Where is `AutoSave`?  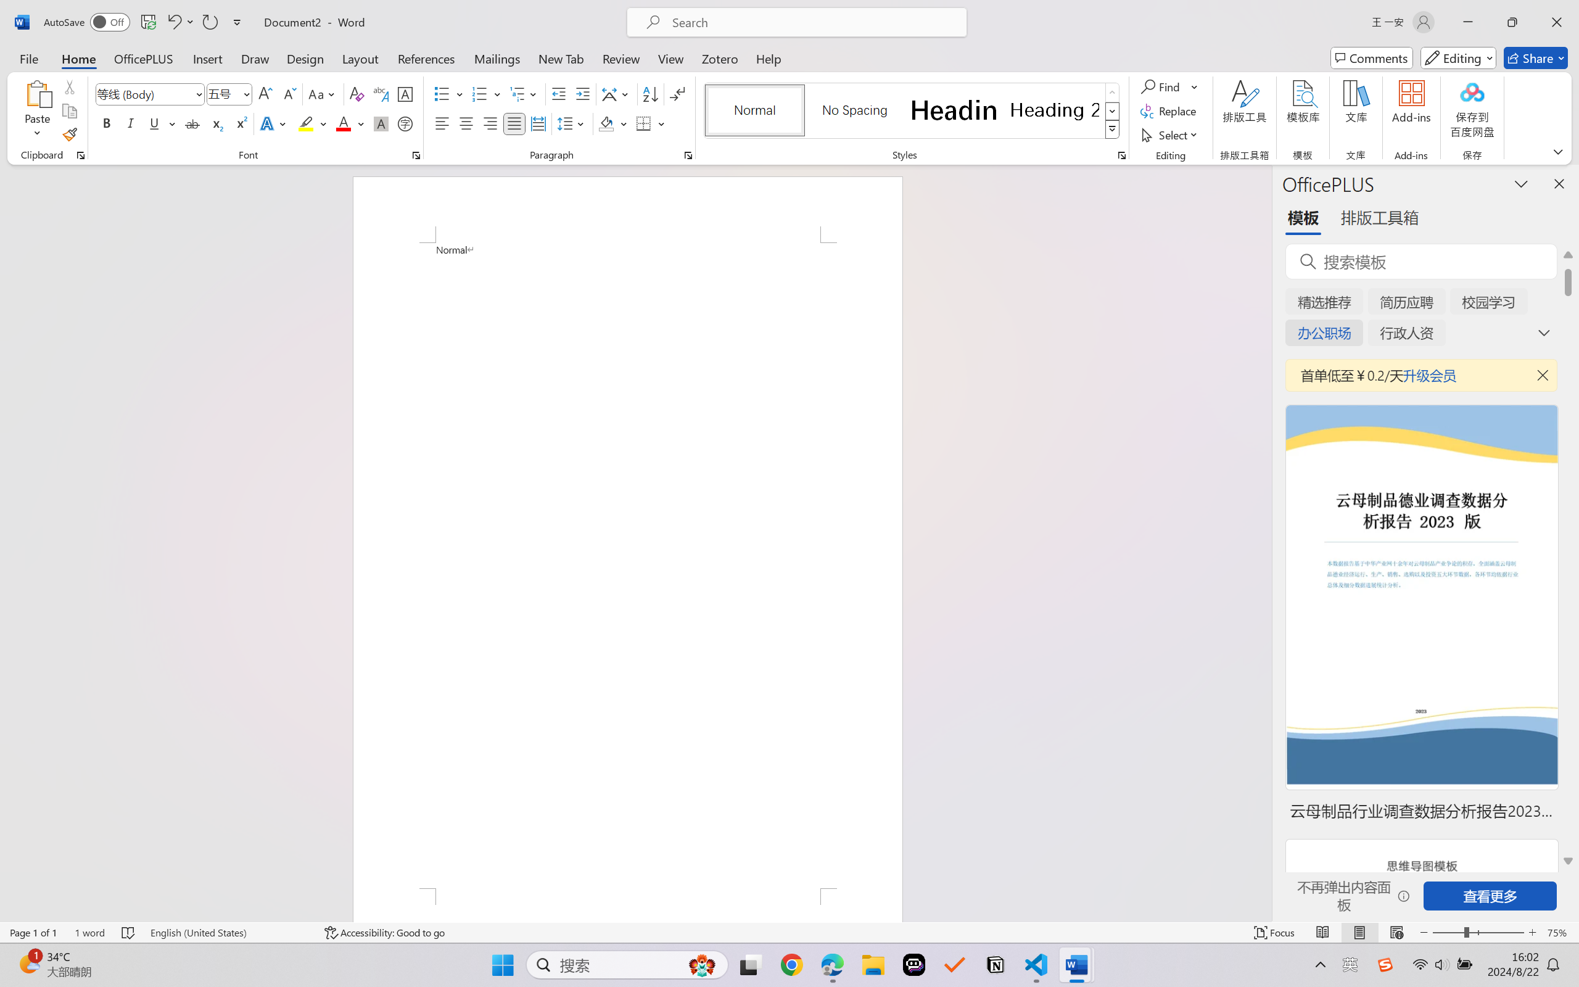
AutoSave is located at coordinates (88, 22).